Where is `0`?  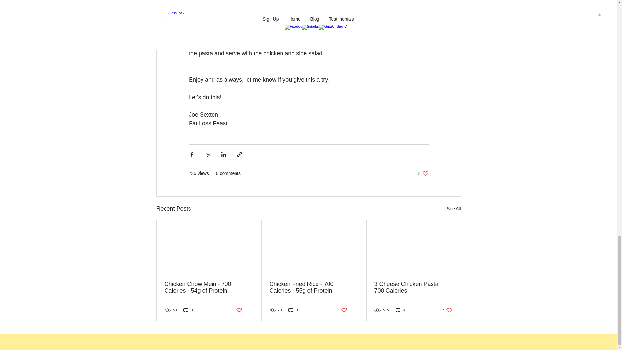 0 is located at coordinates (188, 310).